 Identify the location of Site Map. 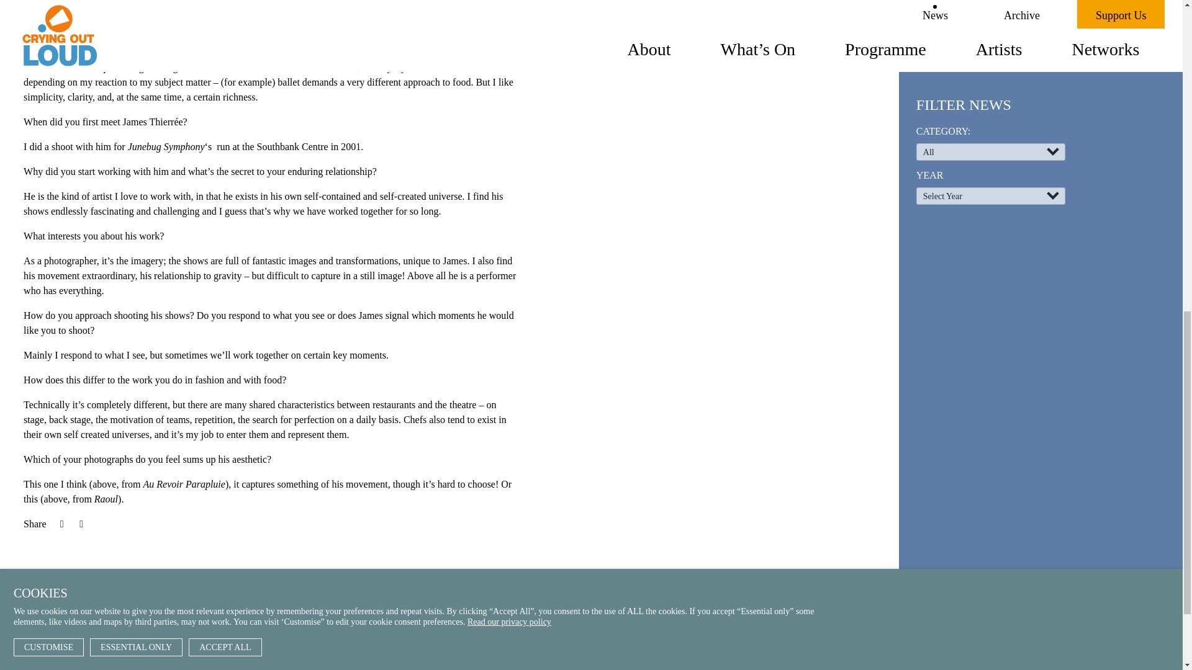
(485, 619).